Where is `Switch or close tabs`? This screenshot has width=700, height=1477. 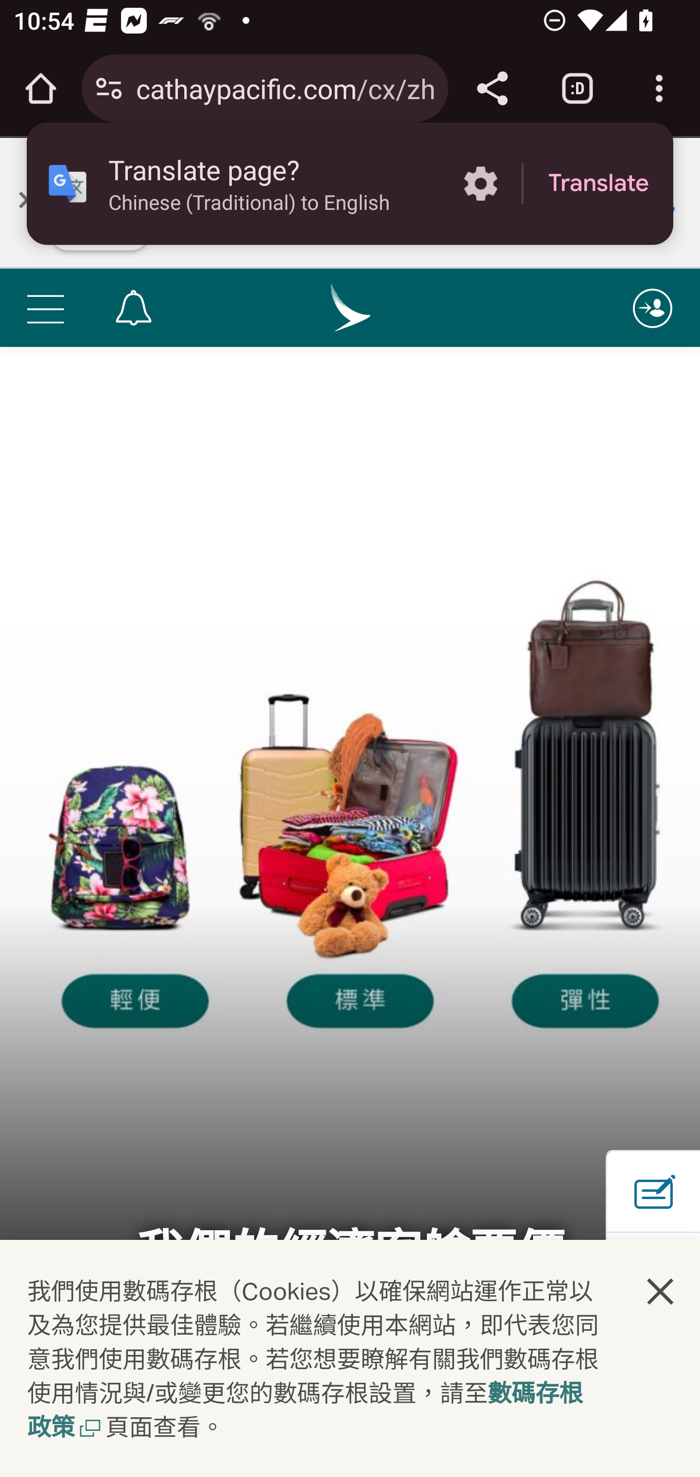
Switch or close tabs is located at coordinates (577, 88).